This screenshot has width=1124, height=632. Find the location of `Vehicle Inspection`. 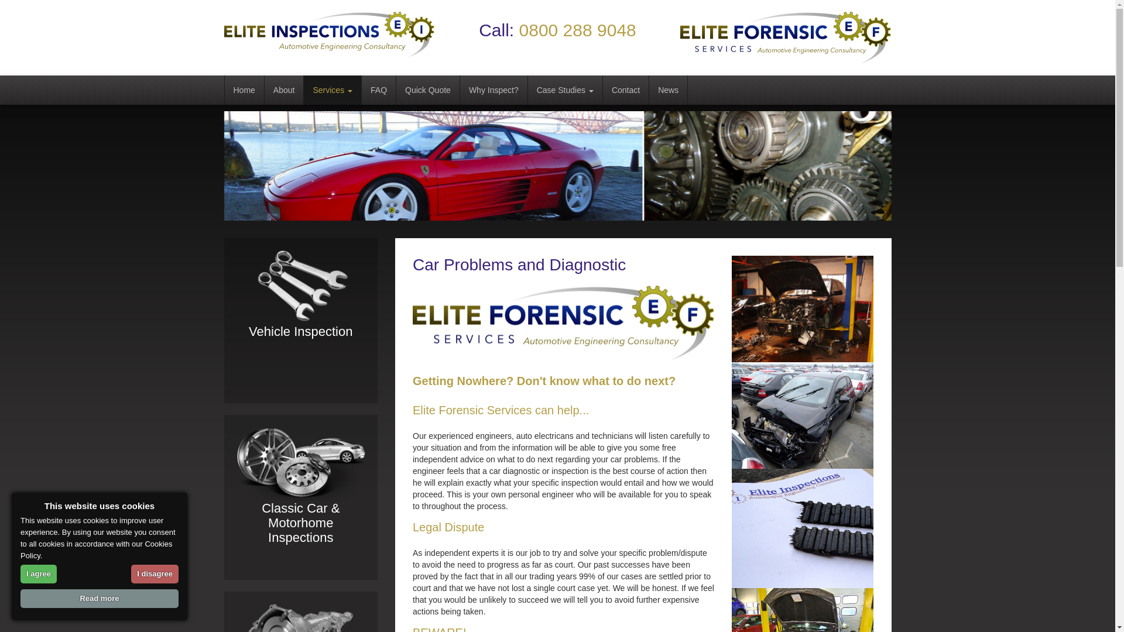

Vehicle Inspection is located at coordinates (300, 287).